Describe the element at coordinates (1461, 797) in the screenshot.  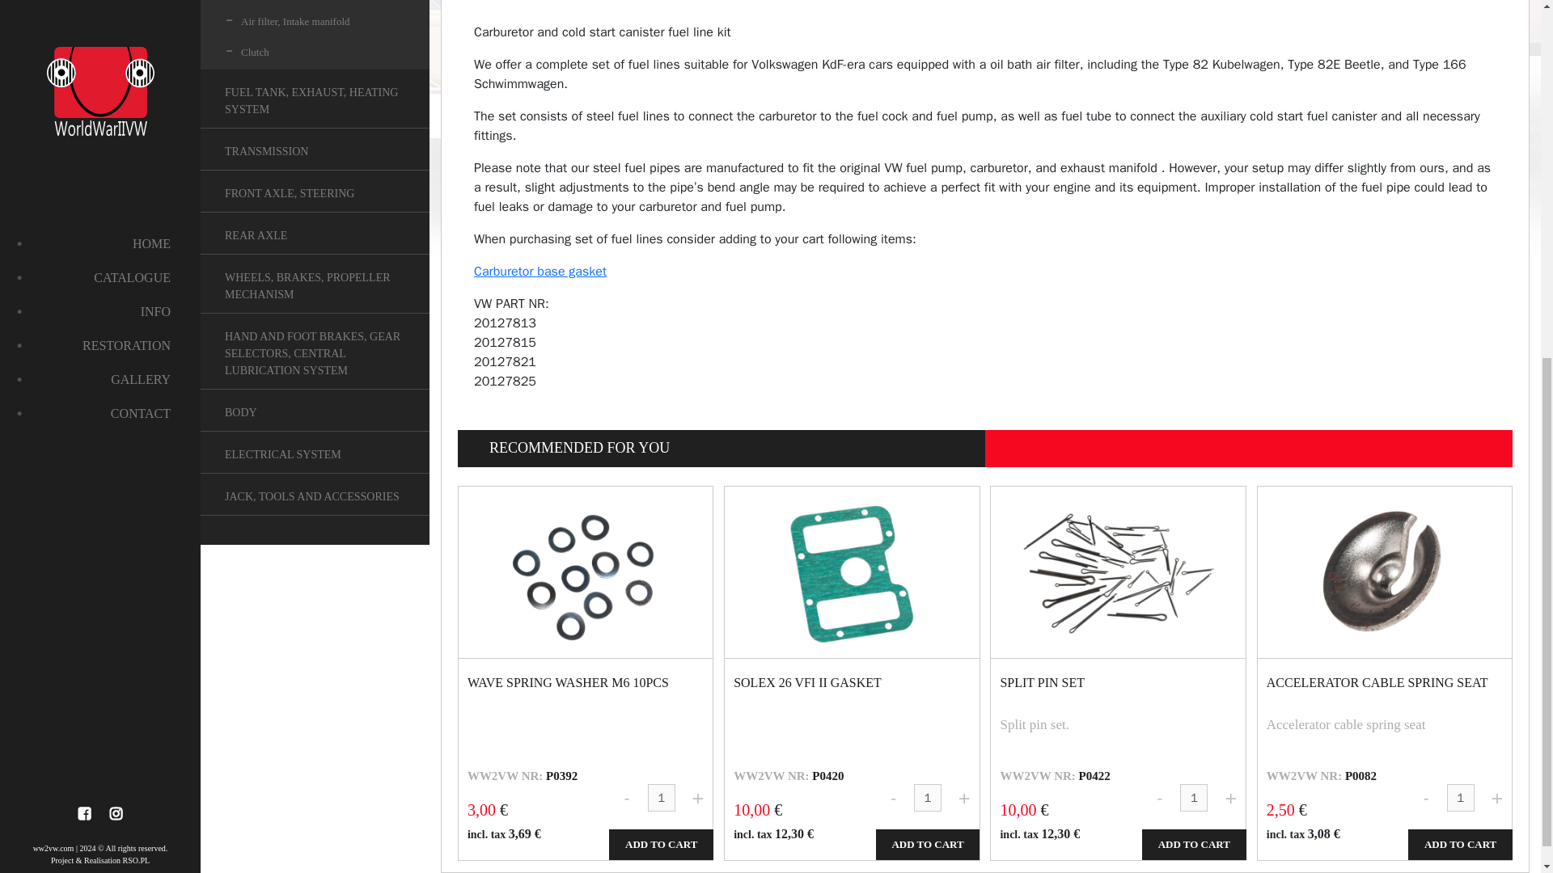
I see `1` at that location.